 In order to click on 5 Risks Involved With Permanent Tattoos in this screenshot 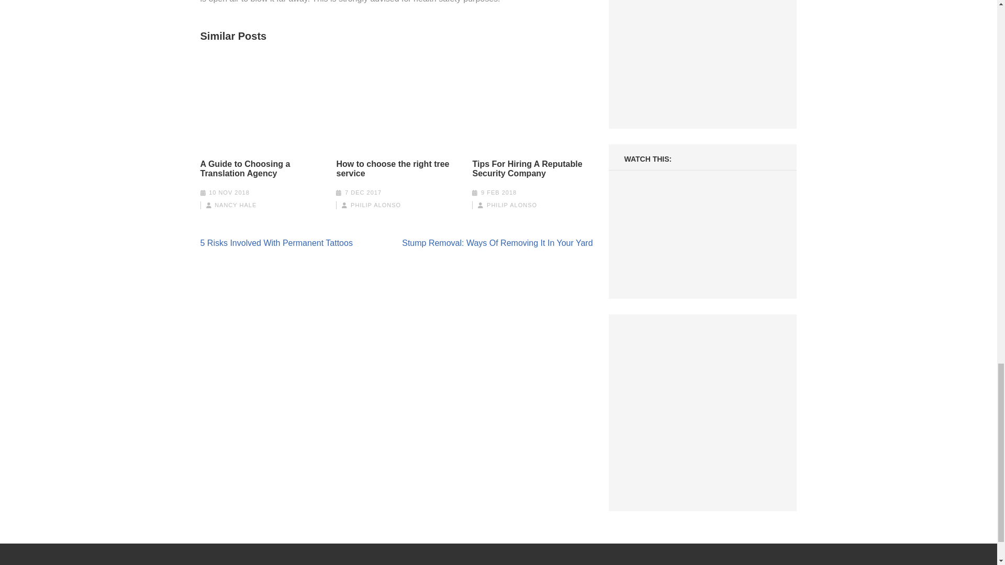, I will do `click(276, 243)`.